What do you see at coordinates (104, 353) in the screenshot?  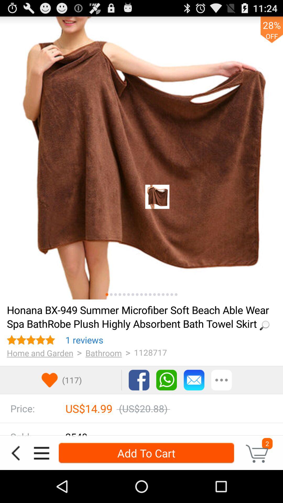 I see `press the icon to the left of > app` at bounding box center [104, 353].